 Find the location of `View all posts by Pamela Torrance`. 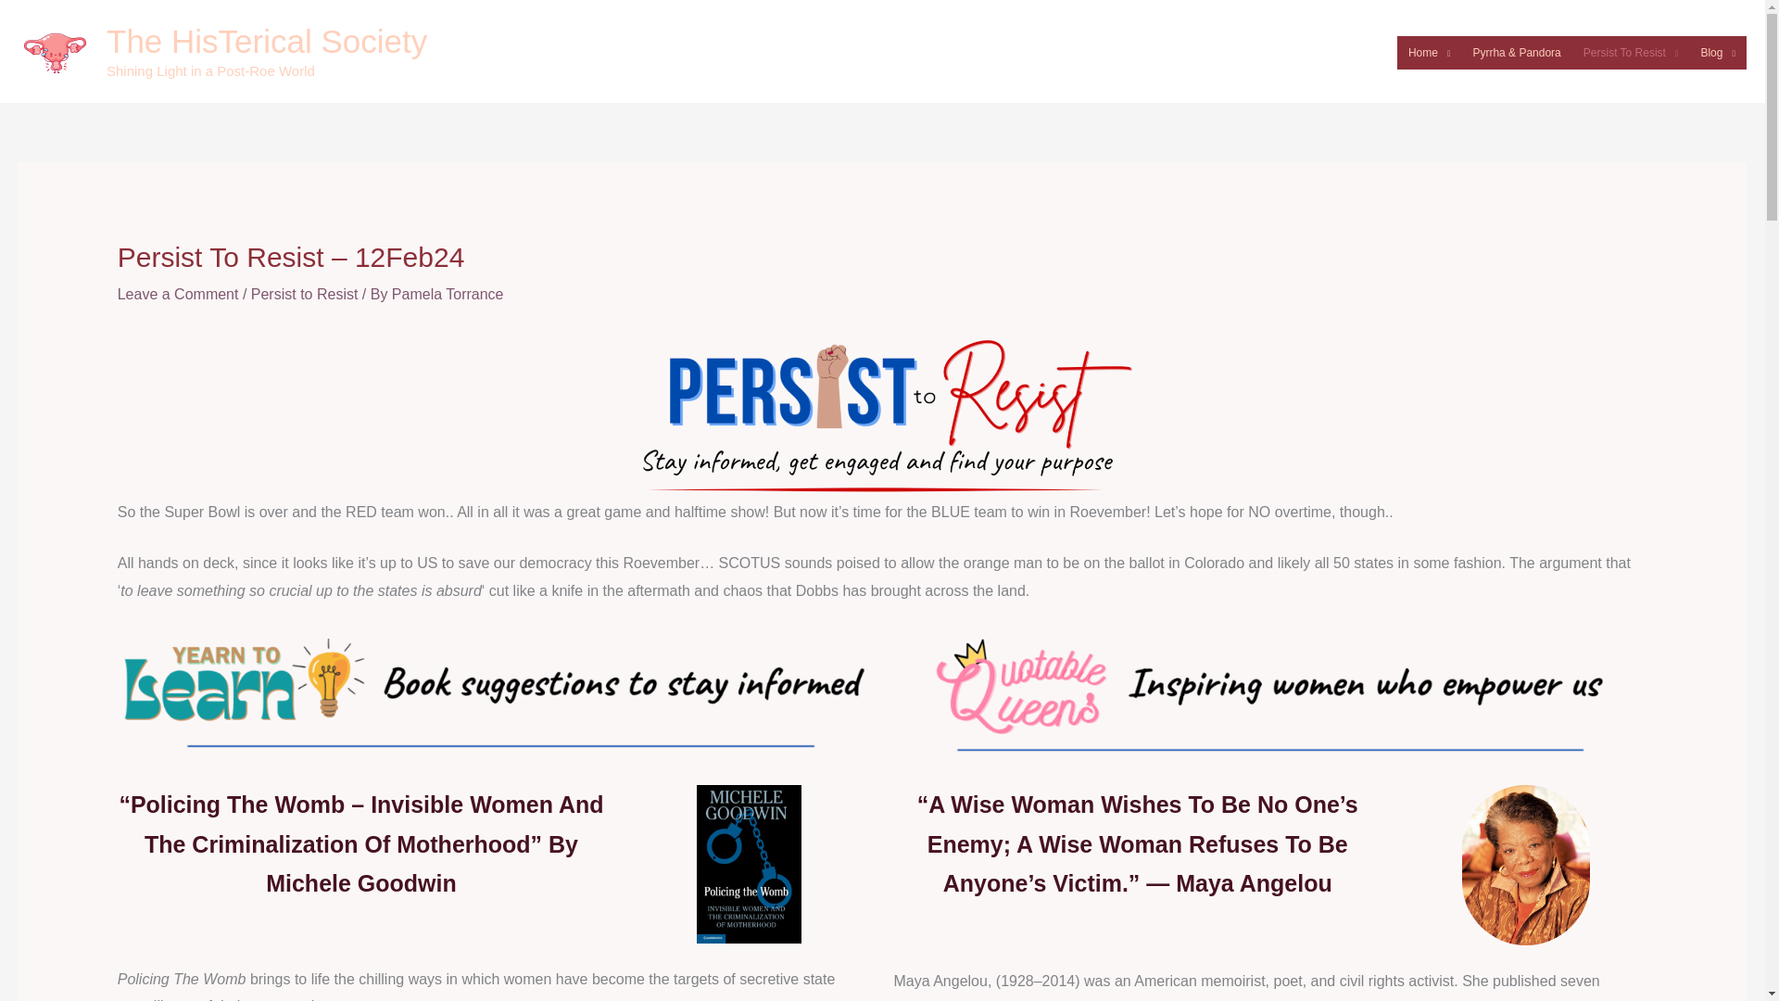

View all posts by Pamela Torrance is located at coordinates (447, 294).